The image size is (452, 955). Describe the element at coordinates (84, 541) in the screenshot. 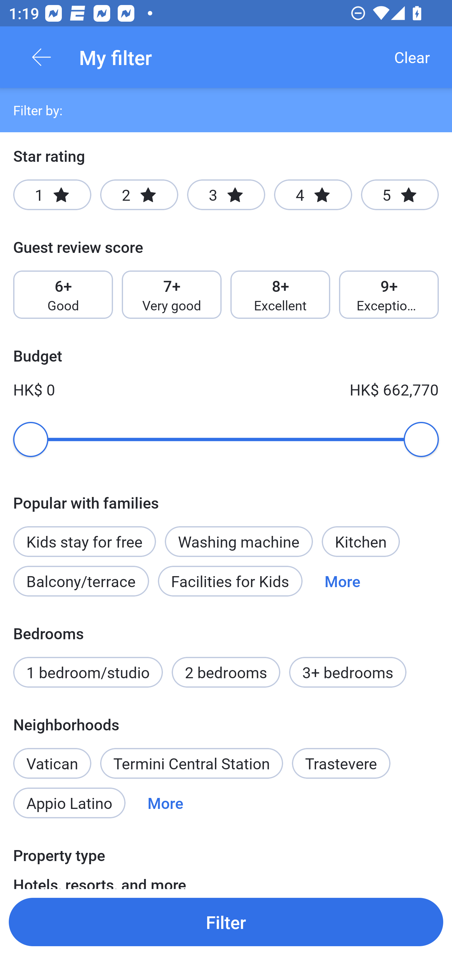

I see `Kids stay for free` at that location.